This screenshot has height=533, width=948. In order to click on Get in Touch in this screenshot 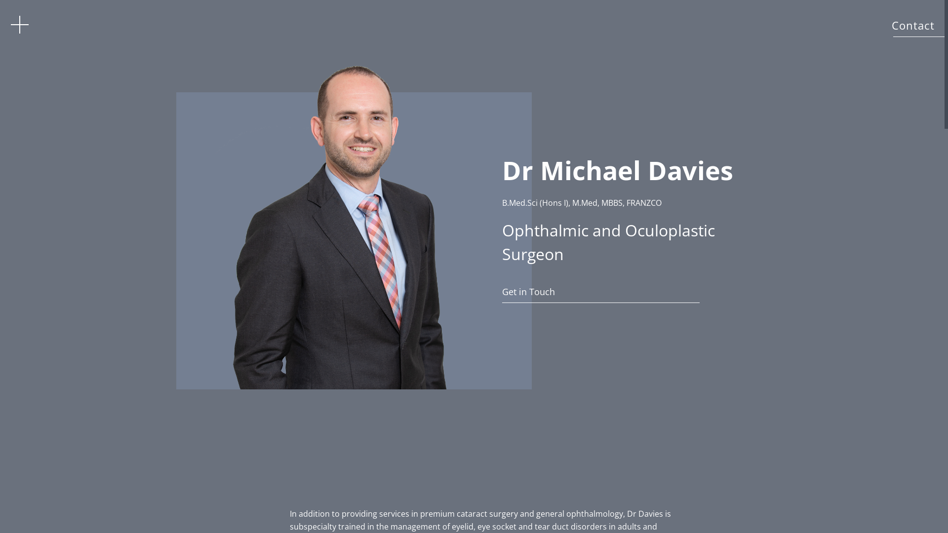, I will do `click(620, 291)`.